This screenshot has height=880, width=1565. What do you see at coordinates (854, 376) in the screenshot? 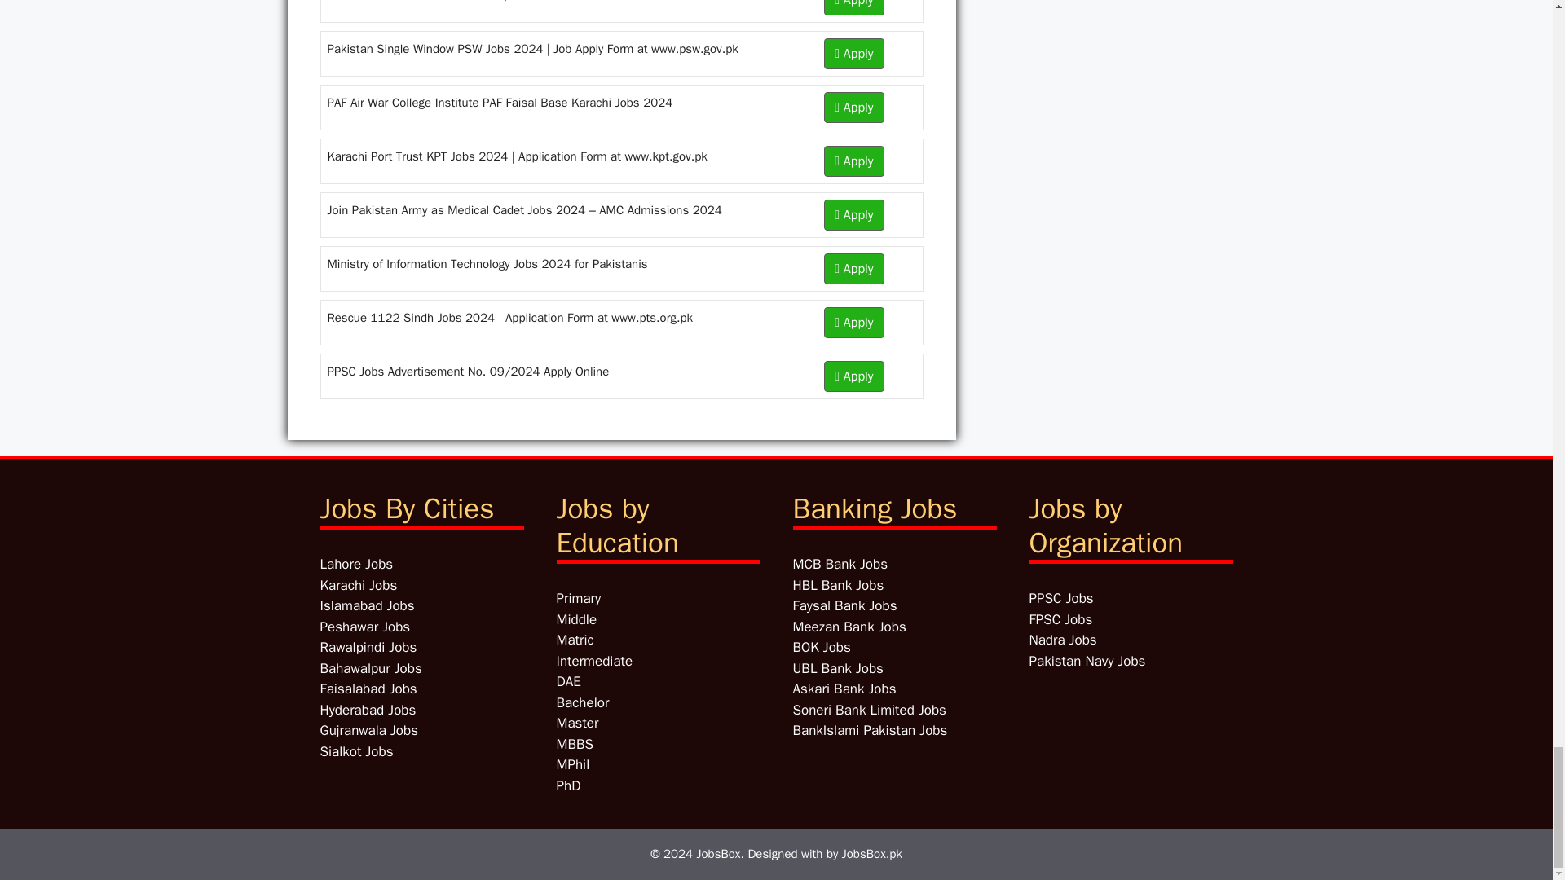
I see `Apply` at bounding box center [854, 376].